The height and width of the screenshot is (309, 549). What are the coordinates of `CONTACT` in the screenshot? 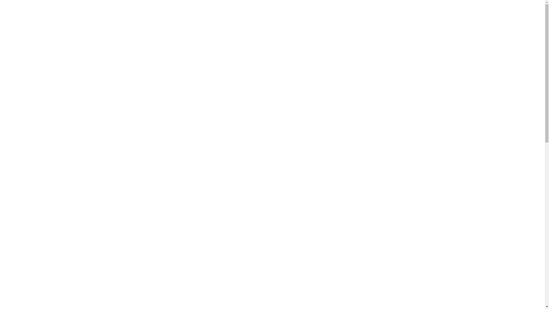 It's located at (341, 56).